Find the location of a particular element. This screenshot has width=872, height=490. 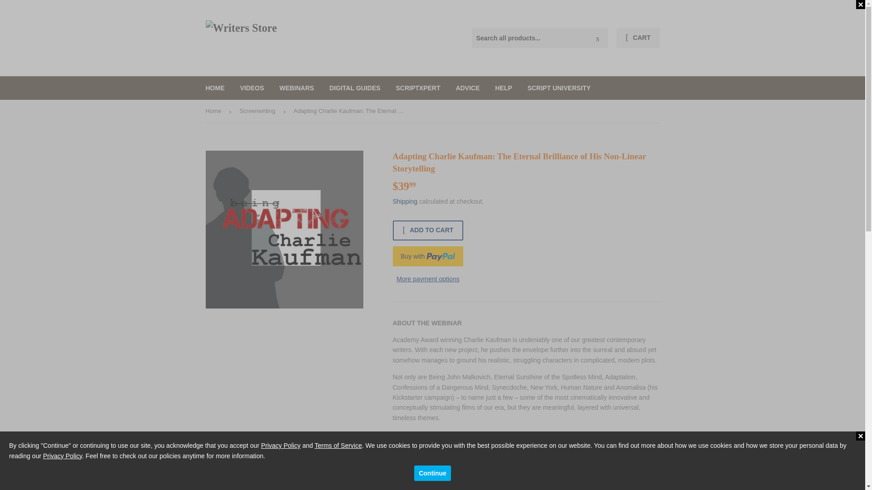

CART is located at coordinates (638, 38).